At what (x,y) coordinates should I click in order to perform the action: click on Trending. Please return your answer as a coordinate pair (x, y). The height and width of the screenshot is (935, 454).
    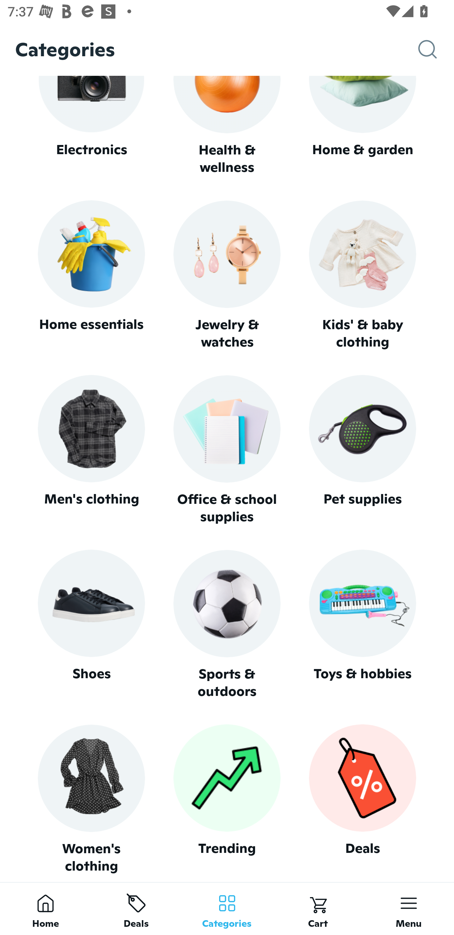
    Looking at the image, I should click on (227, 799).